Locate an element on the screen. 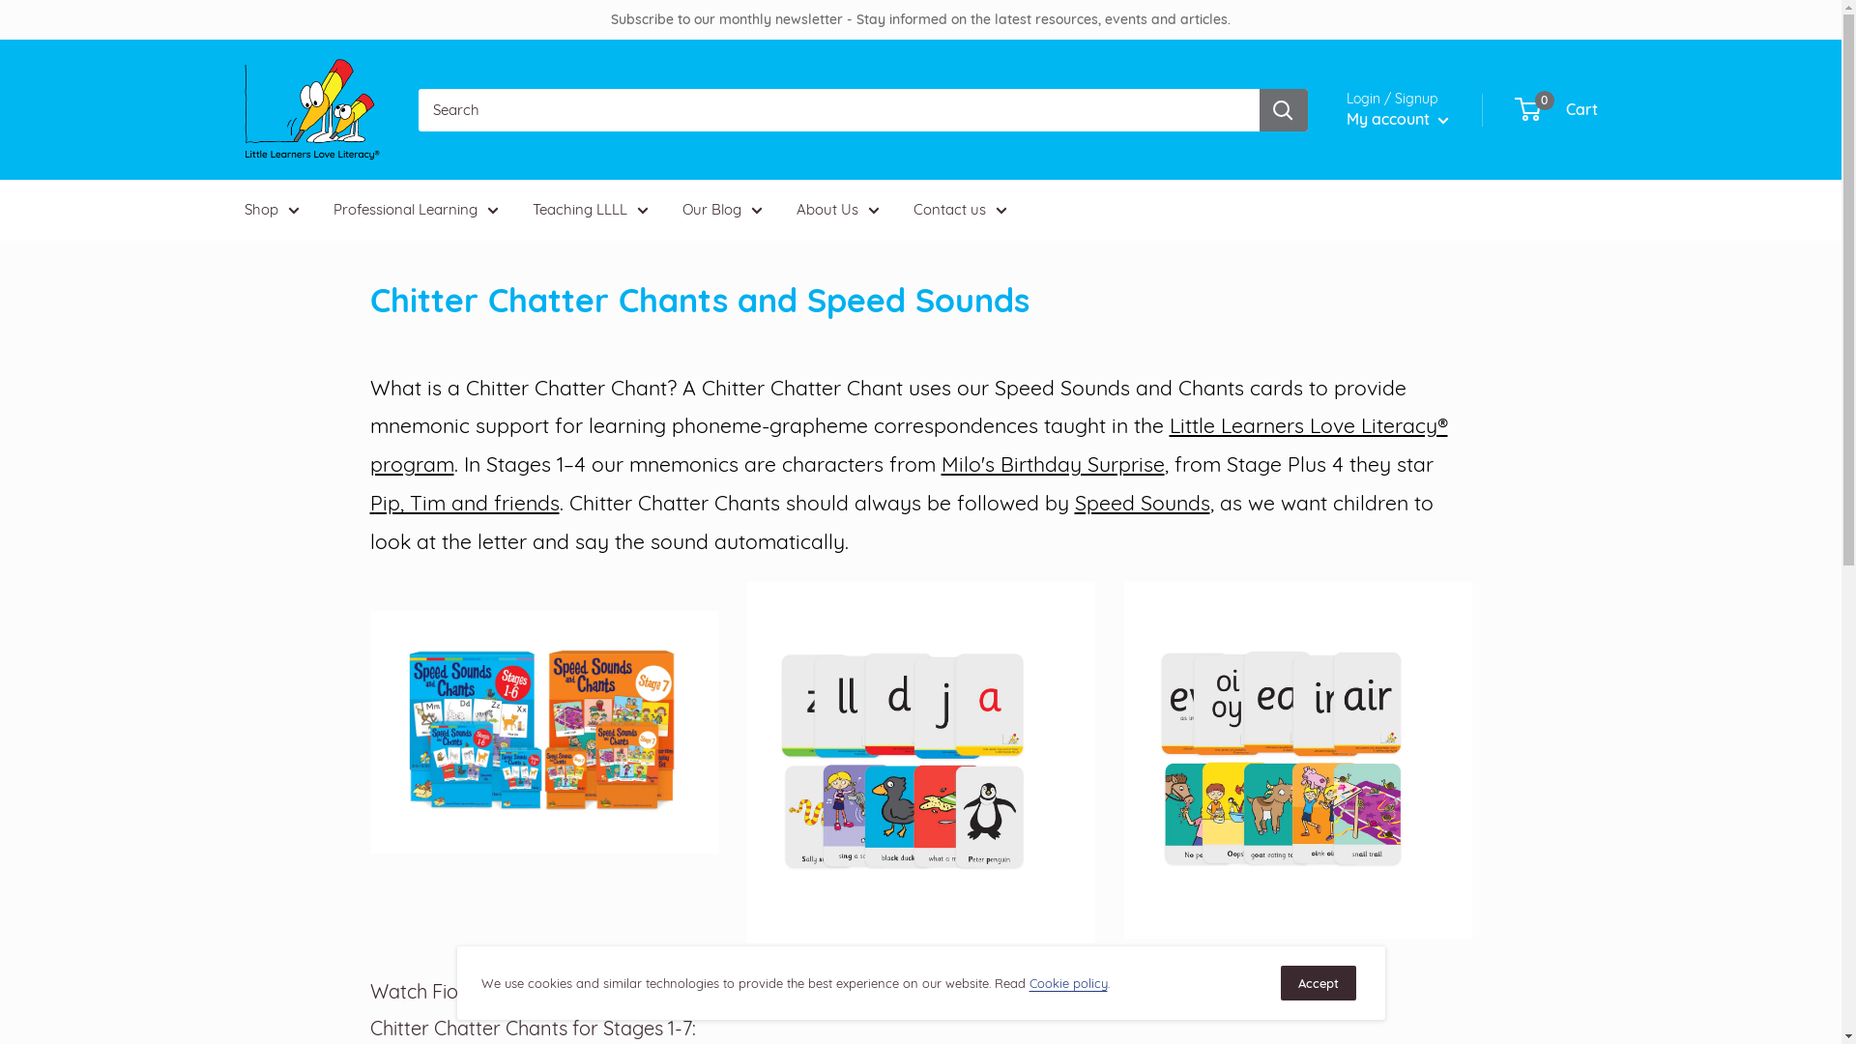 The height and width of the screenshot is (1044, 1856). Accept is located at coordinates (1318, 983).